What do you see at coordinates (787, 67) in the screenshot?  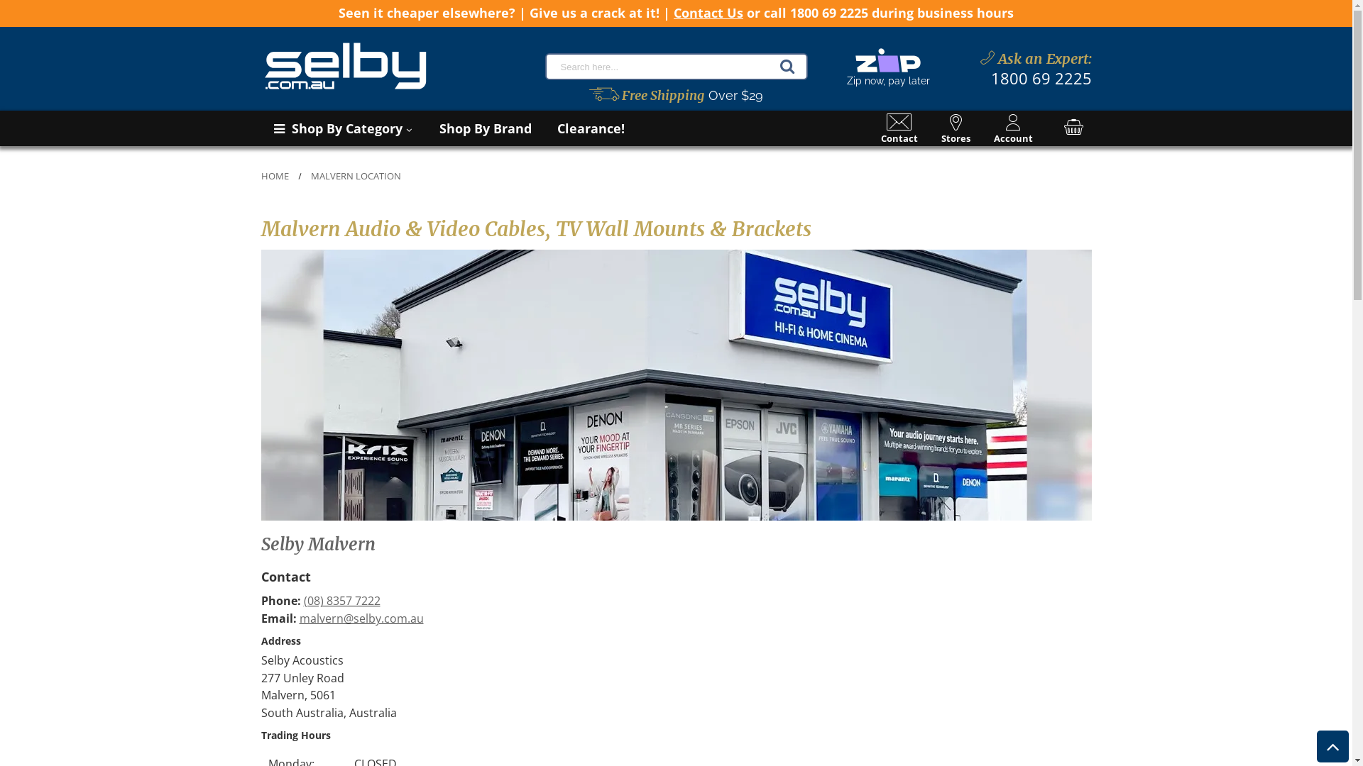 I see `Search` at bounding box center [787, 67].